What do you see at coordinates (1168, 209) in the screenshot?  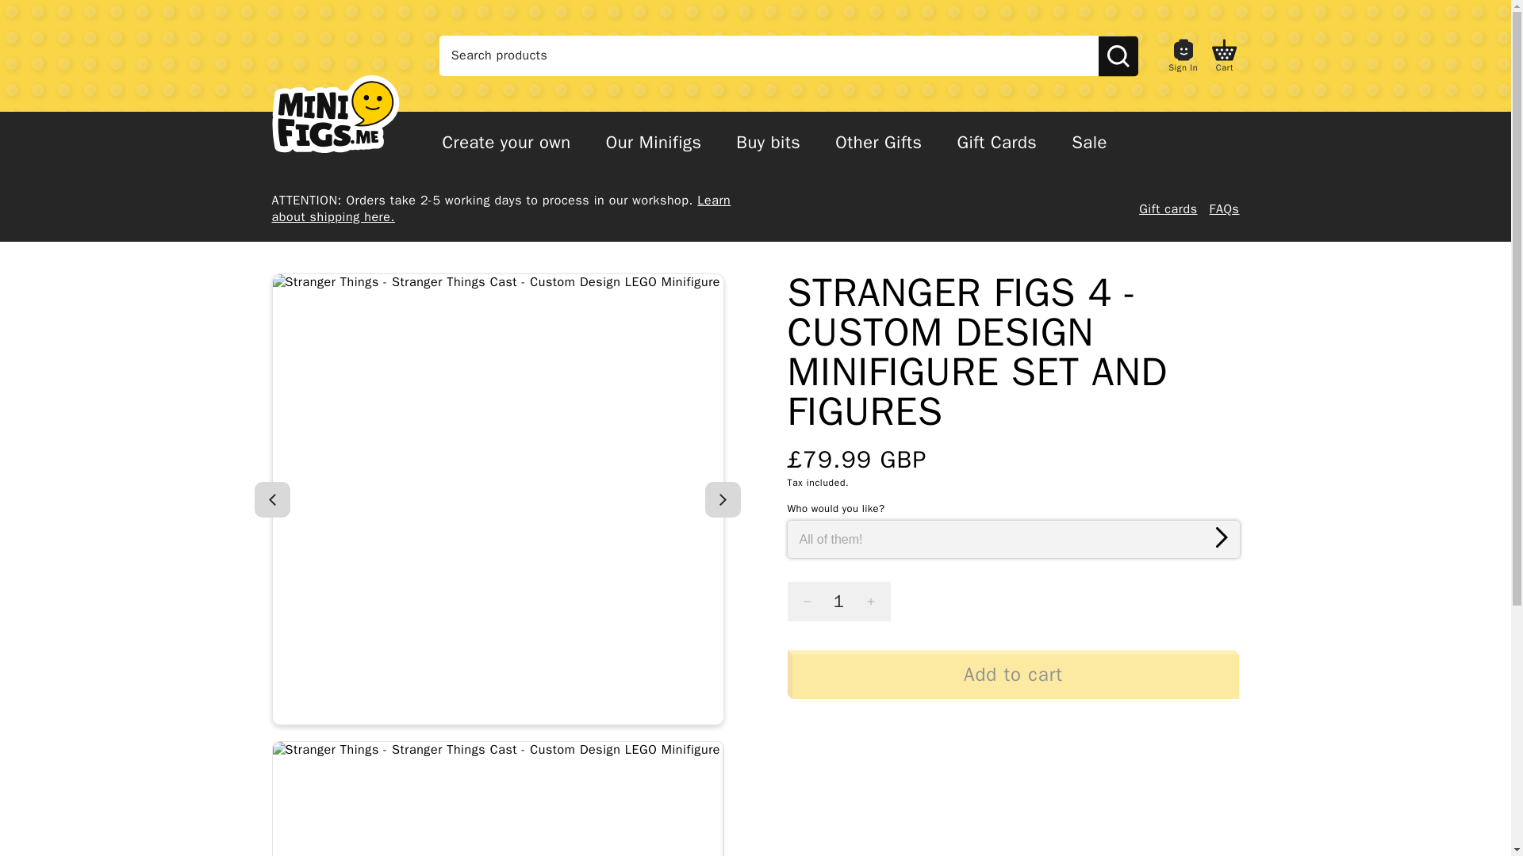 I see `Gift cards` at bounding box center [1168, 209].